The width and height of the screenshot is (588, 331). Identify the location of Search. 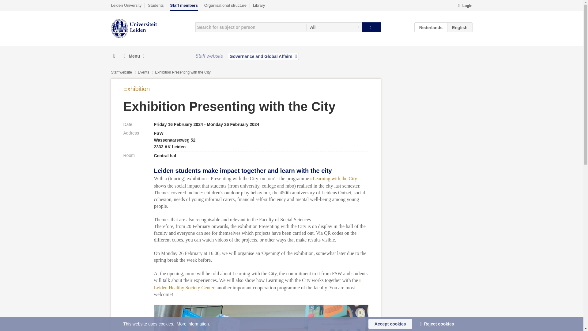
(371, 27).